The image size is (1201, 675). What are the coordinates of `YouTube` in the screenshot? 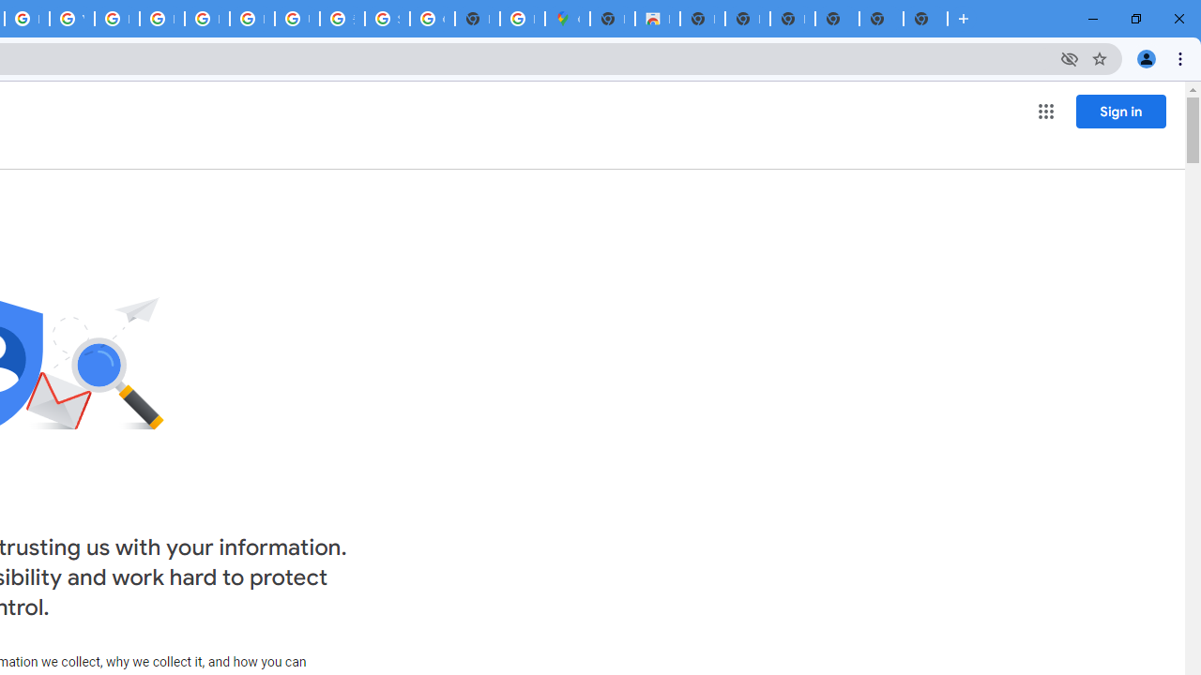 It's located at (71, 19).